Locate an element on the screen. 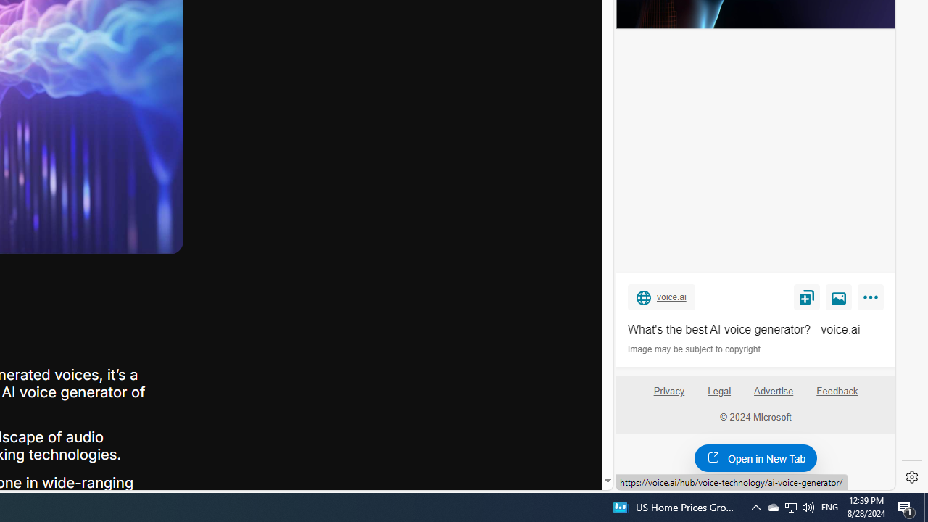  Open in New Tab is located at coordinates (755, 457).